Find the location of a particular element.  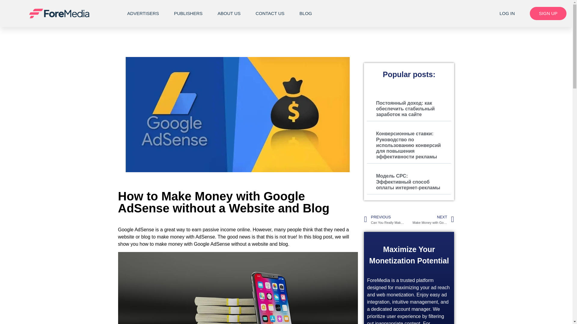

ADVERTISERS is located at coordinates (143, 13).